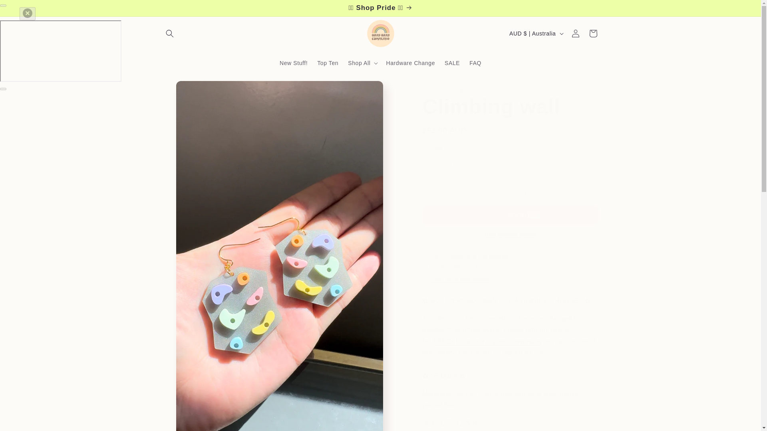 This screenshot has height=431, width=767. Describe the element at coordinates (293, 63) in the screenshot. I see `New Stuff!` at that location.